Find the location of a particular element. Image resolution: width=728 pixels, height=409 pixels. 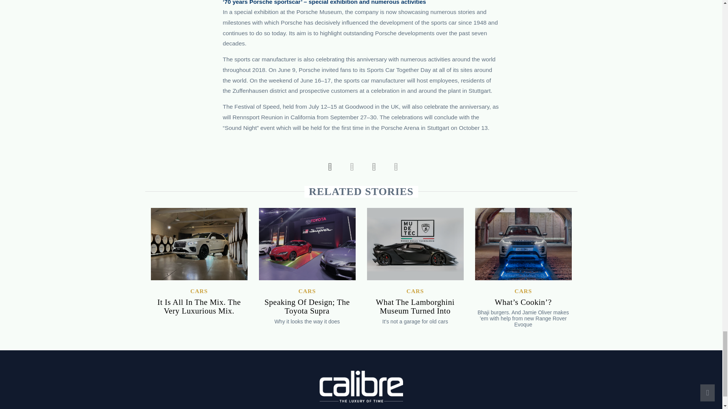

Linked In is located at coordinates (394, 167).